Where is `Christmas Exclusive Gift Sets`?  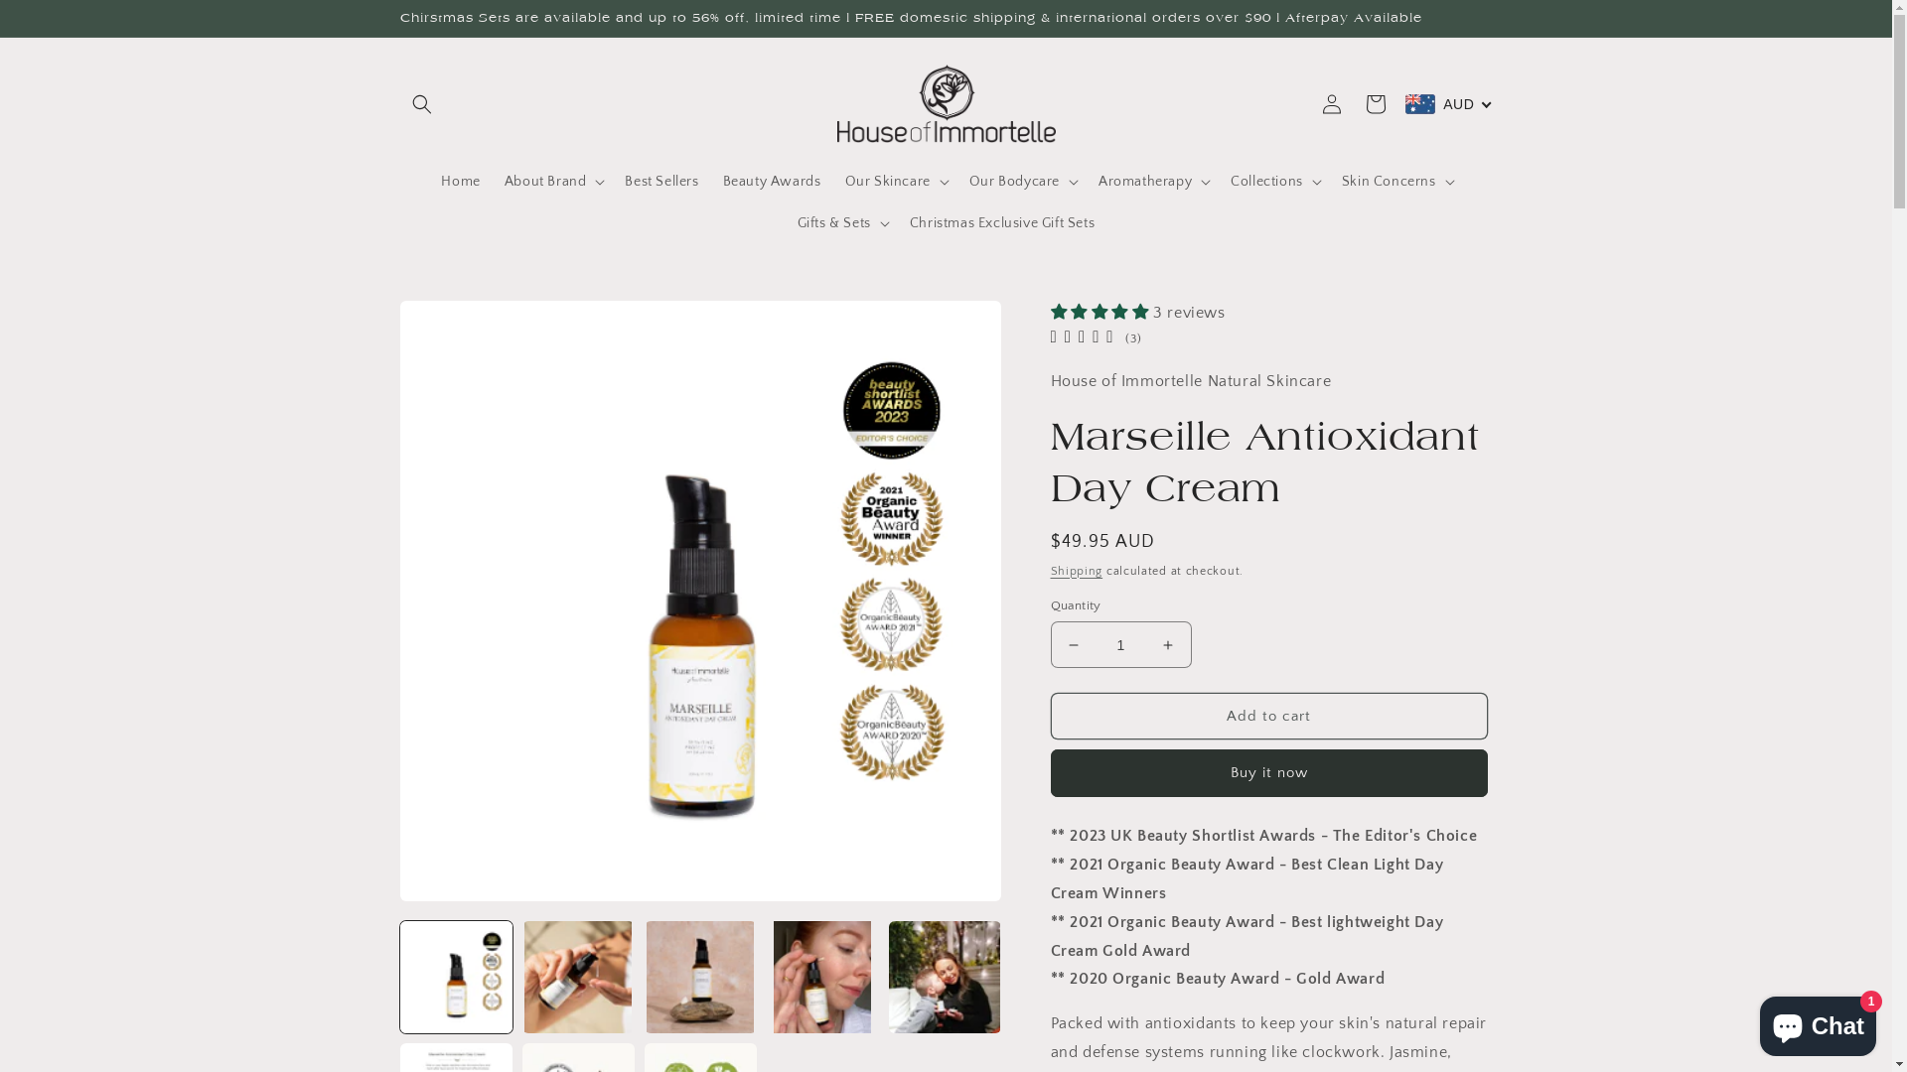
Christmas Exclusive Gift Sets is located at coordinates (1002, 223).